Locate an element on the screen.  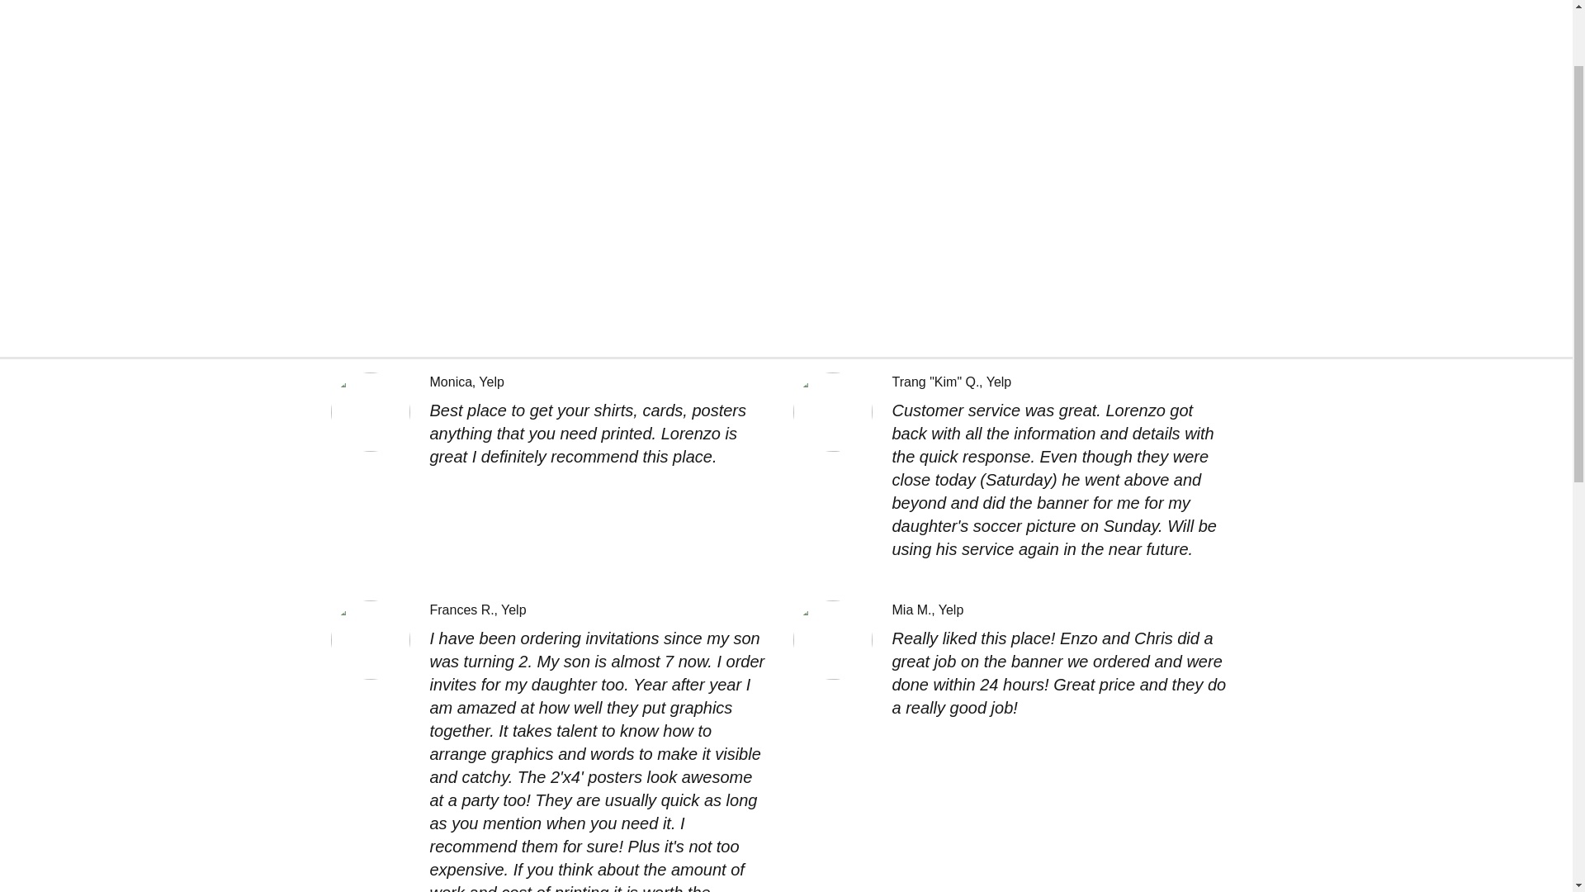
Location is located at coordinates (99, 44).